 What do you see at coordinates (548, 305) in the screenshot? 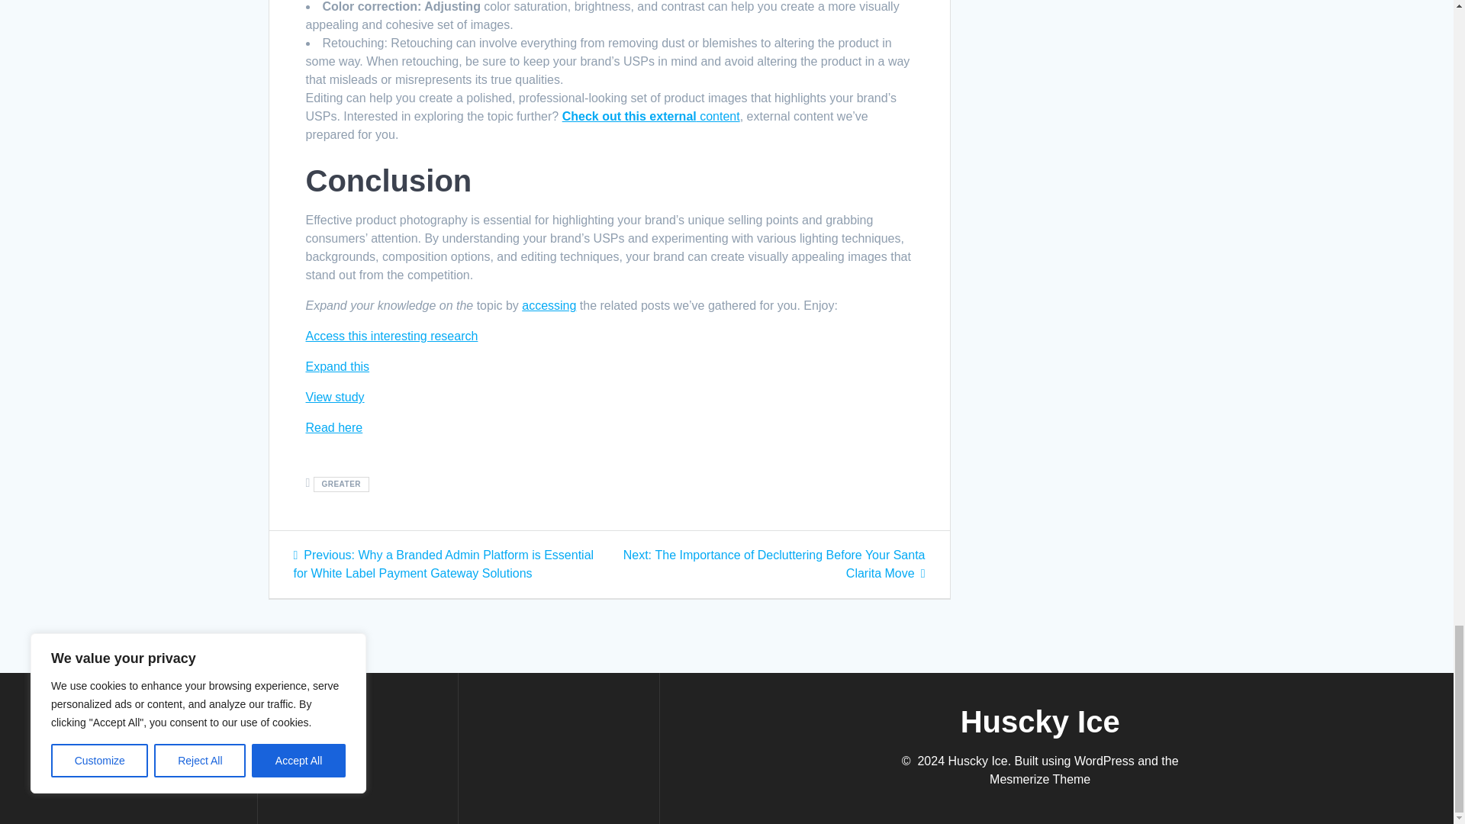
I see `accessing` at bounding box center [548, 305].